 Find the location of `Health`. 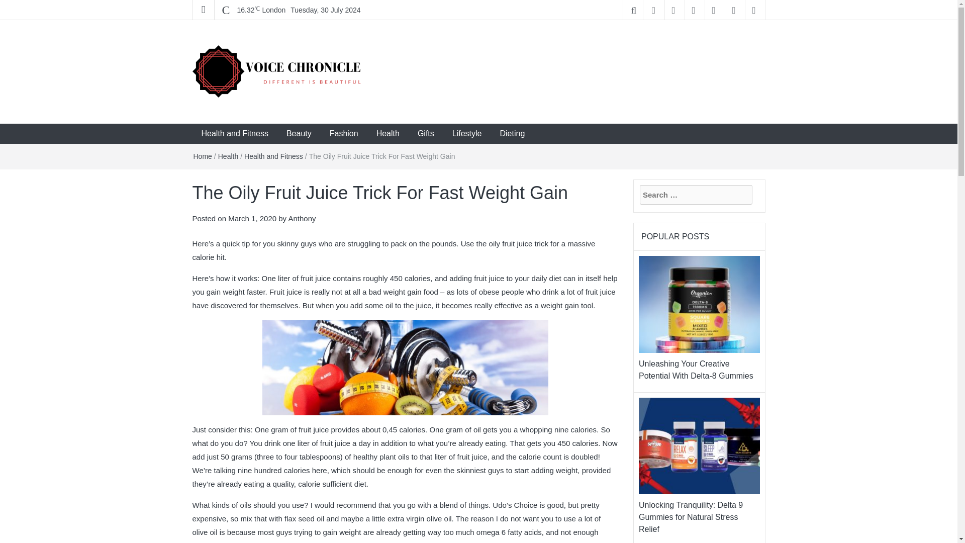

Health is located at coordinates (388, 134).